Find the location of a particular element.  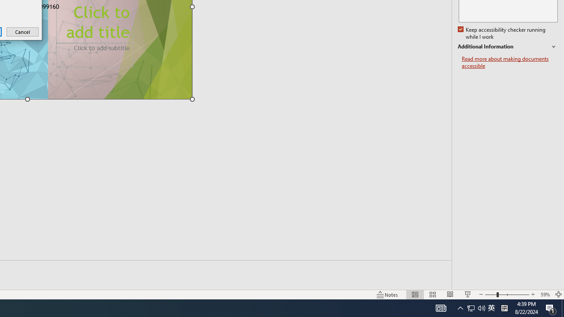

Notification Chevron is located at coordinates (508, 47).